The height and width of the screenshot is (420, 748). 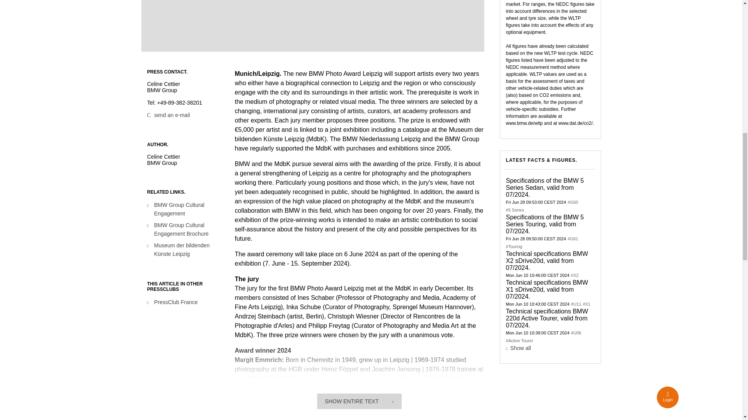 What do you see at coordinates (168, 115) in the screenshot?
I see `send an e-mail` at bounding box center [168, 115].